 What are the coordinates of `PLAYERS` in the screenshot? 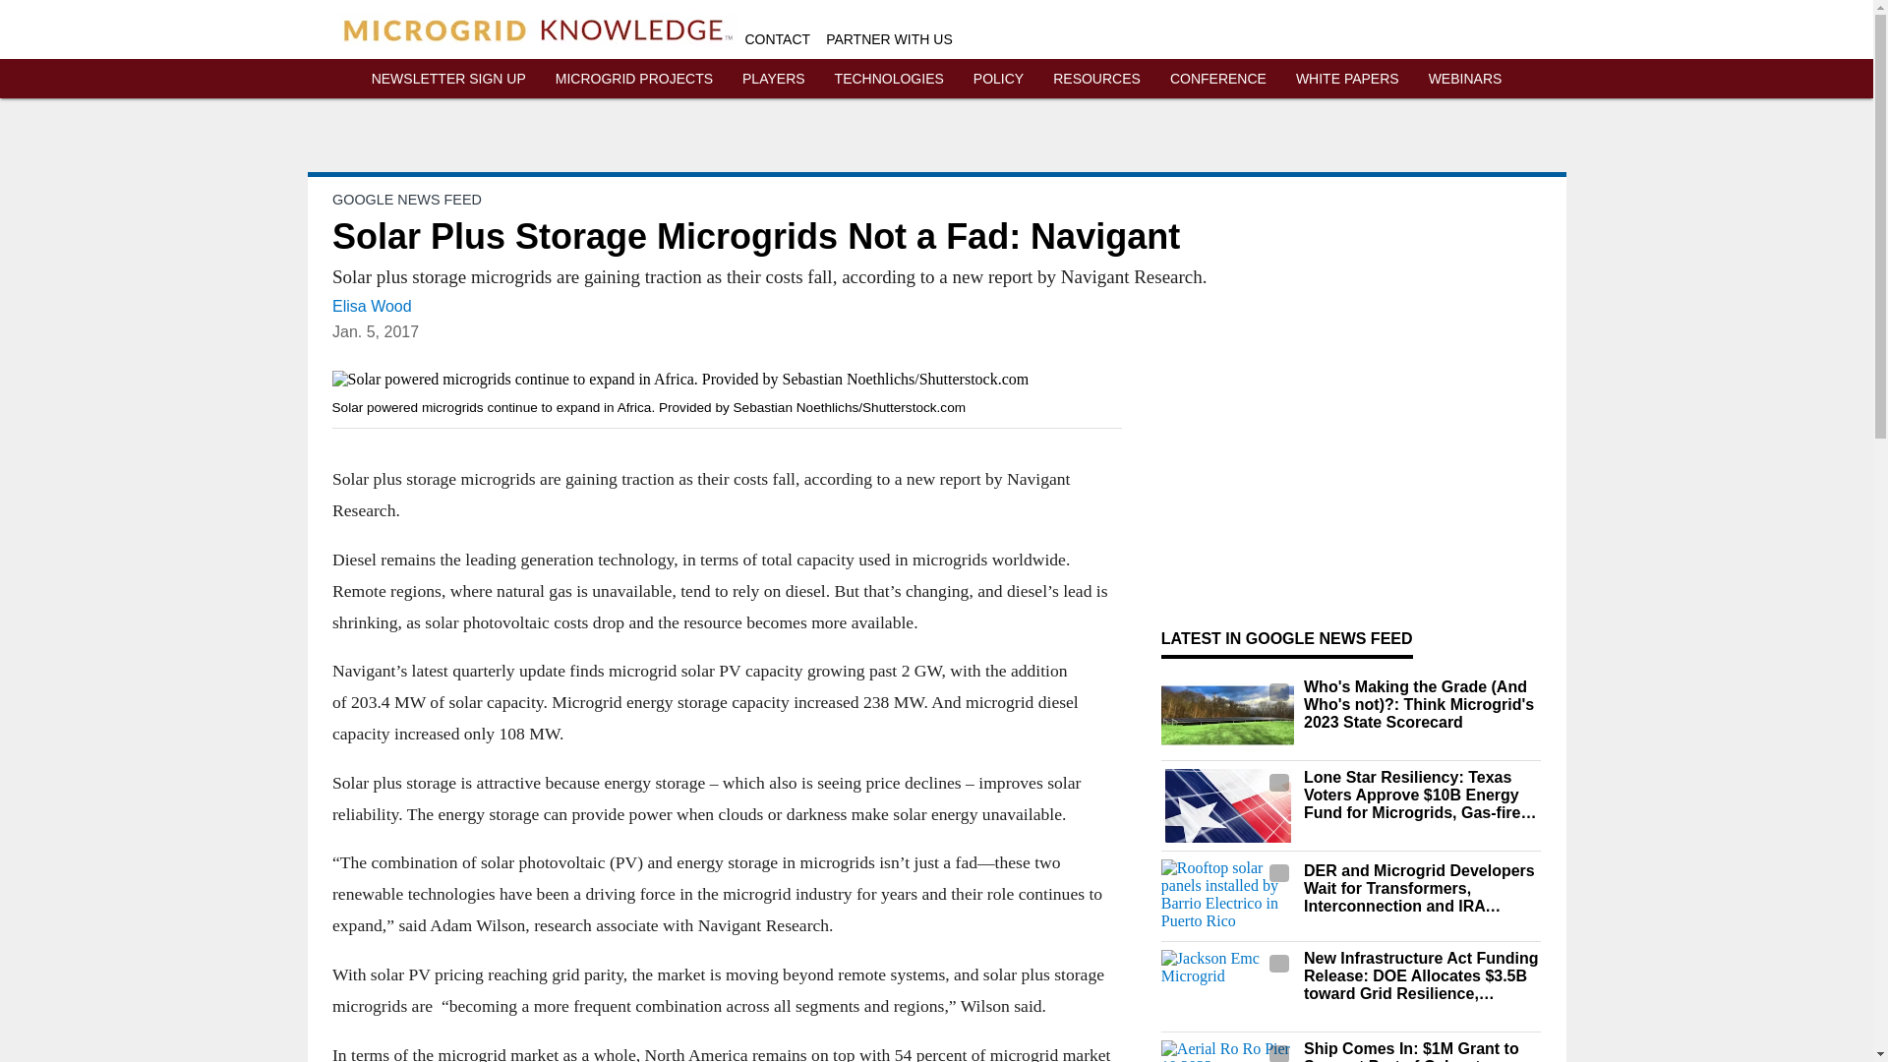 It's located at (773, 79).